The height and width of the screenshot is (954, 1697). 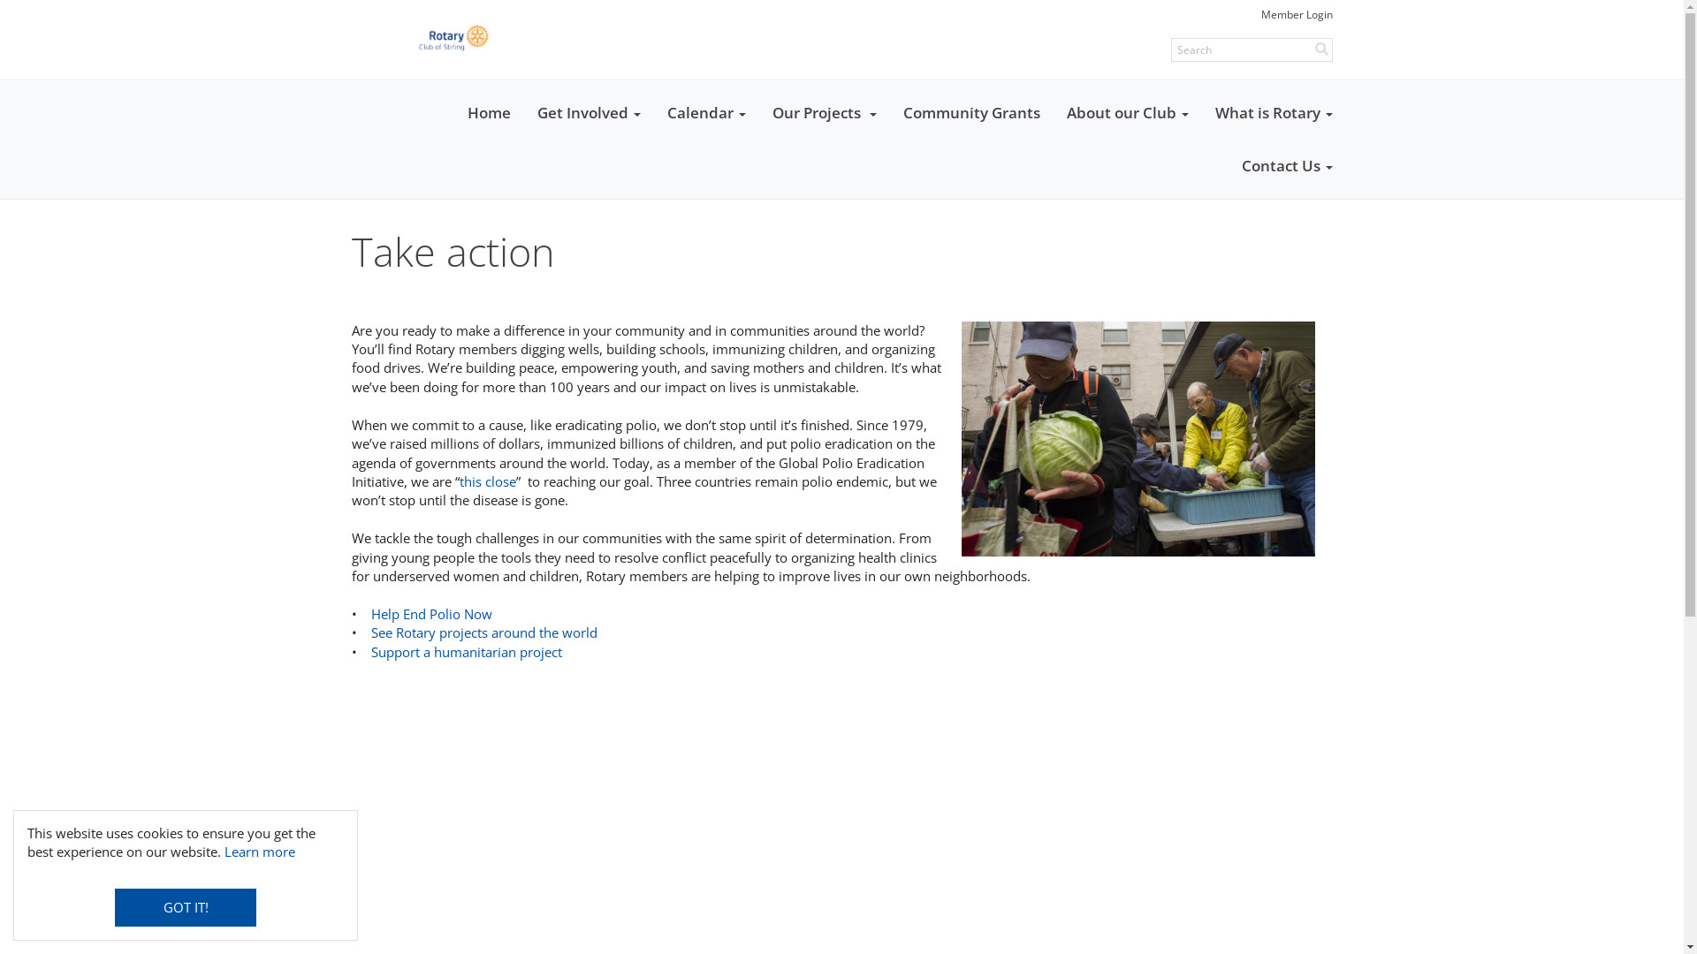 I want to click on What is Rotary, so click(x=1275, y=113).